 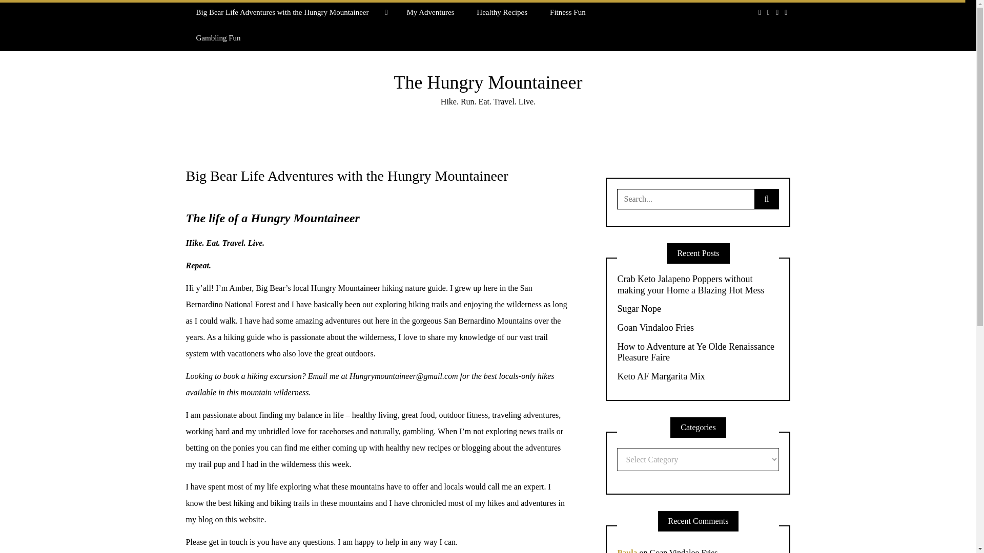 What do you see at coordinates (290, 12) in the screenshot?
I see `Big Bear Life Adventures with the Hungry Mountaineer` at bounding box center [290, 12].